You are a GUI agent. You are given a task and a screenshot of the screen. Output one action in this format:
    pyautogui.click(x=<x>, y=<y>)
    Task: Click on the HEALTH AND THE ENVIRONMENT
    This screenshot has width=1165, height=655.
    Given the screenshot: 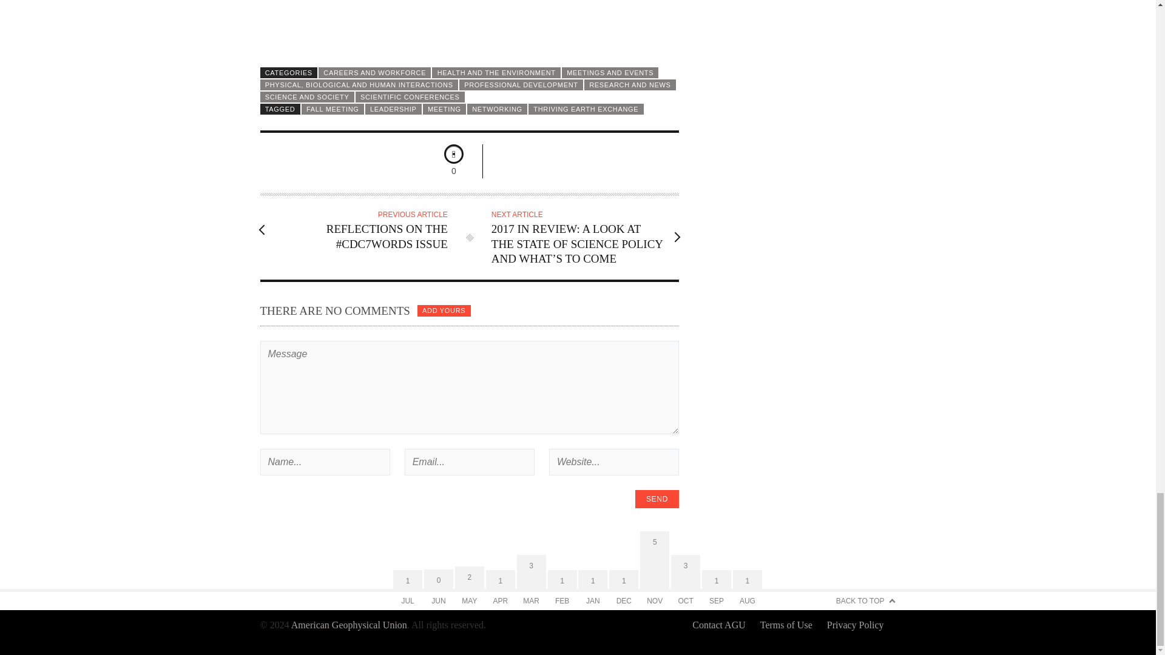 What is the action you would take?
    pyautogui.click(x=496, y=73)
    